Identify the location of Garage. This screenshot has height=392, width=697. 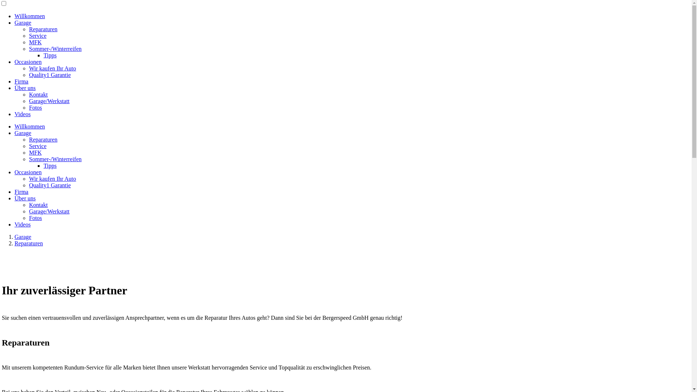
(23, 133).